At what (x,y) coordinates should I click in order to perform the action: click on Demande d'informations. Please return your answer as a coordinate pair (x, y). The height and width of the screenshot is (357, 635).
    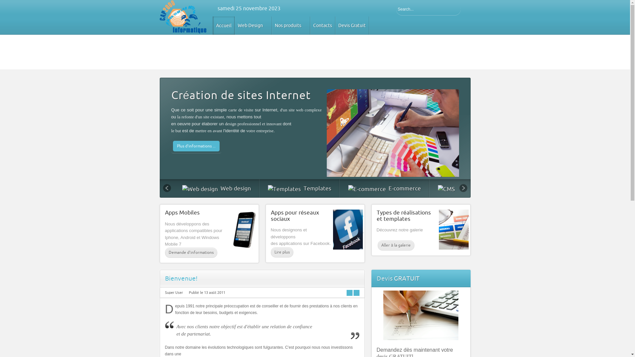
    Looking at the image, I should click on (191, 253).